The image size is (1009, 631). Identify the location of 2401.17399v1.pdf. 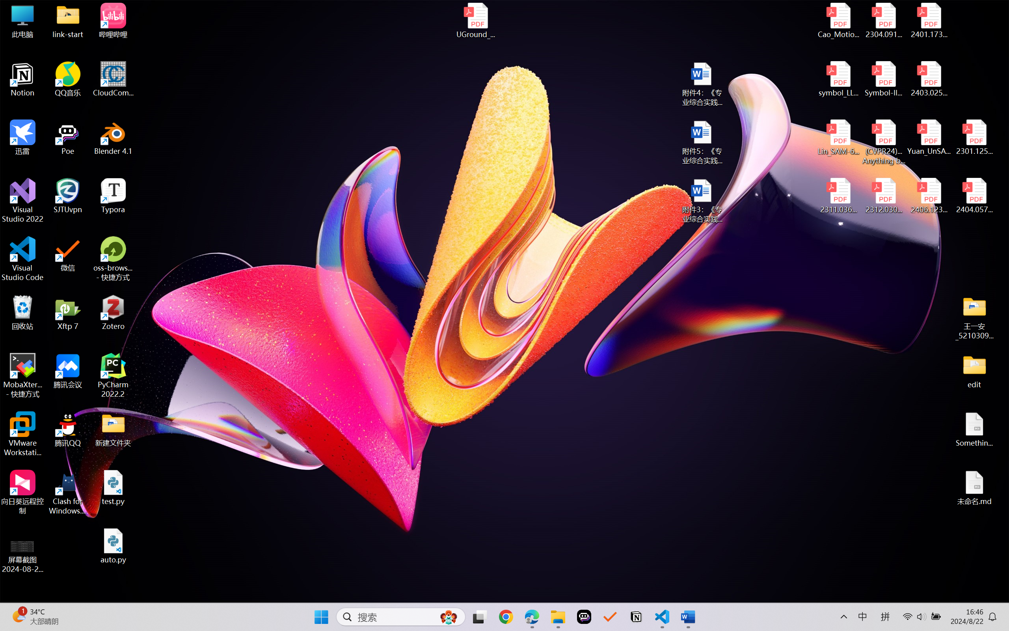
(929, 21).